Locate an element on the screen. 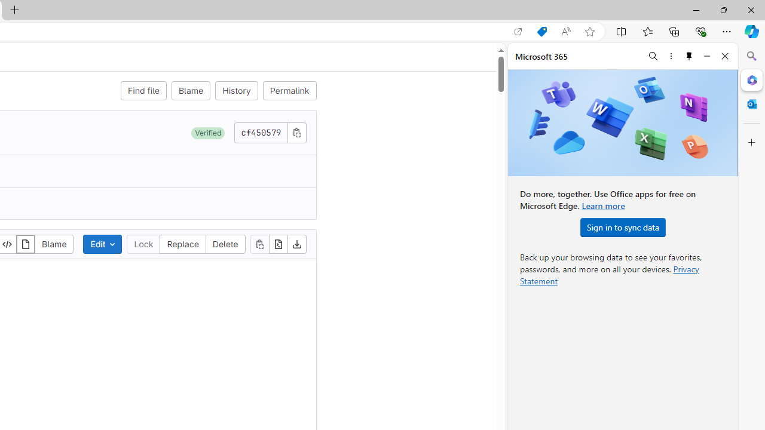 The image size is (765, 430). Sign in to sync data is located at coordinates (623, 227).